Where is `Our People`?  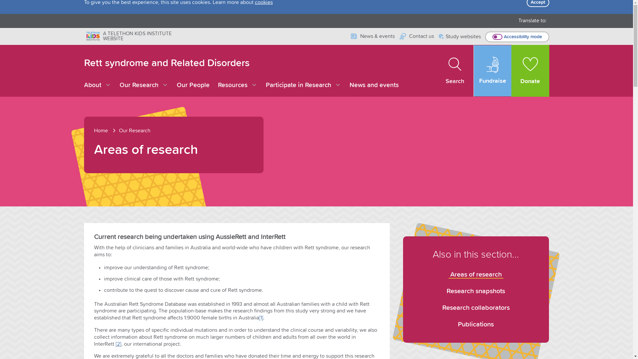 Our People is located at coordinates (193, 85).